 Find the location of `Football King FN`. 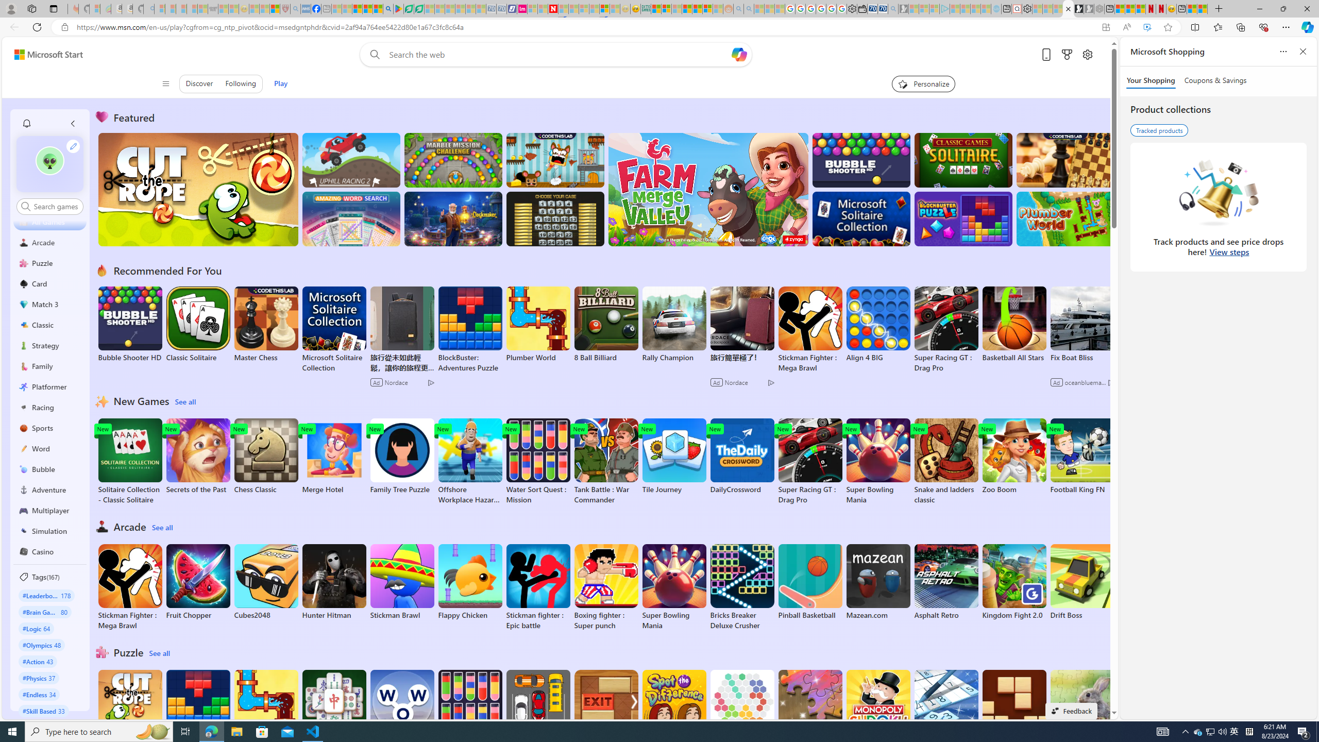

Football King FN is located at coordinates (1082, 457).